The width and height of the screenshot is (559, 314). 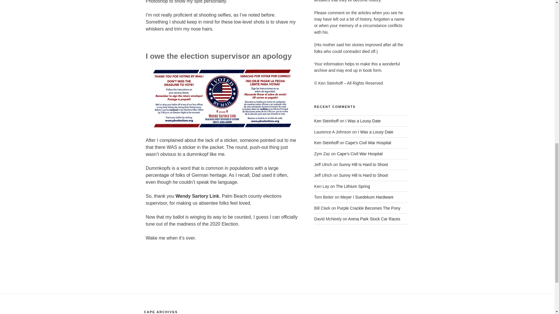 I want to click on Sunny Hill Is Hard to Shoot, so click(x=363, y=175).